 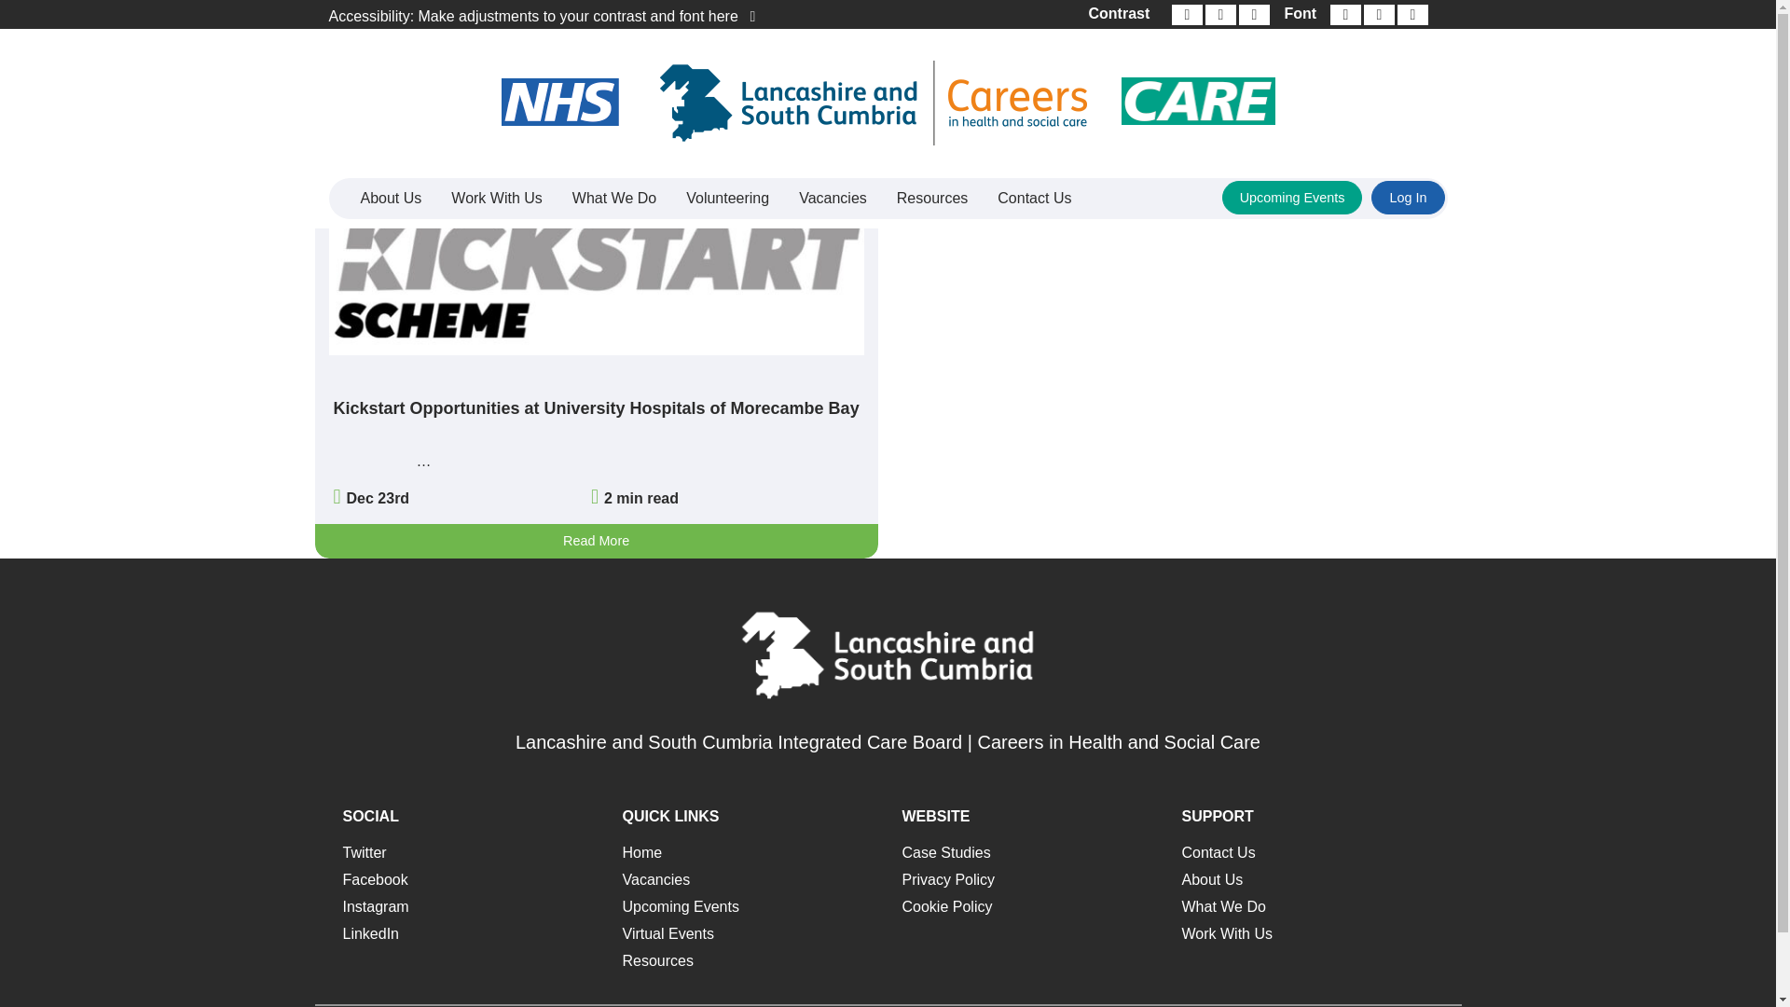 What do you see at coordinates (1411, 15) in the screenshot?
I see `Set larger font size` at bounding box center [1411, 15].